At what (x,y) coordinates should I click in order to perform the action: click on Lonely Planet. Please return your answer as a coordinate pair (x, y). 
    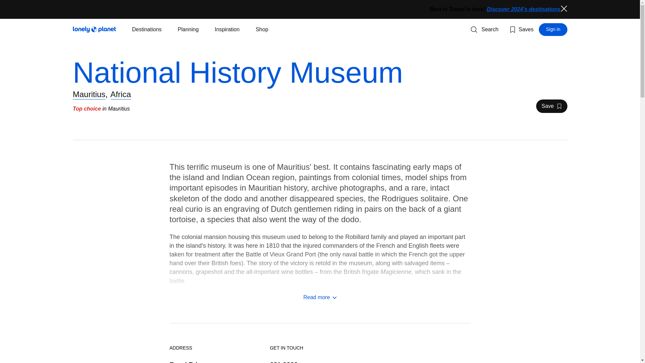
    Looking at the image, I should click on (188, 30).